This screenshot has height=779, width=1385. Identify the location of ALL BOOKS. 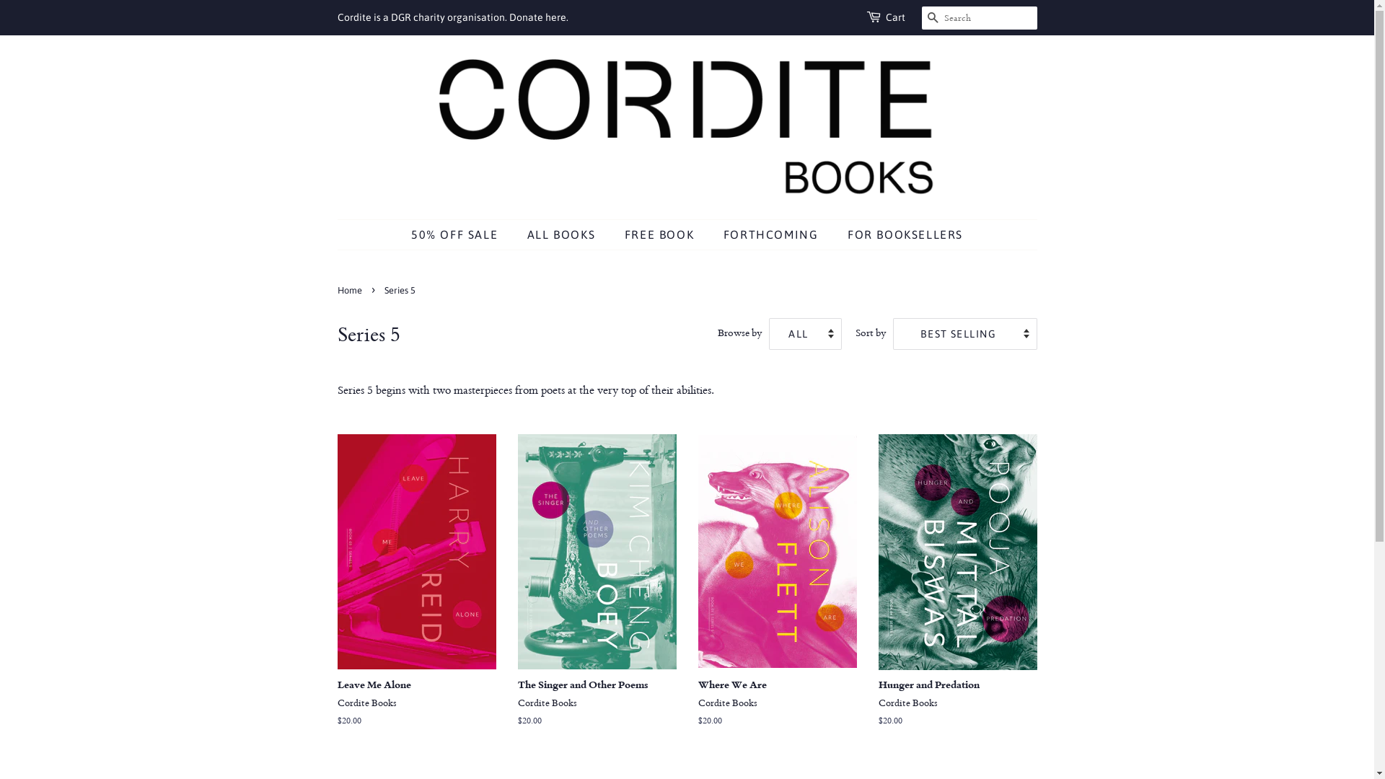
(563, 235).